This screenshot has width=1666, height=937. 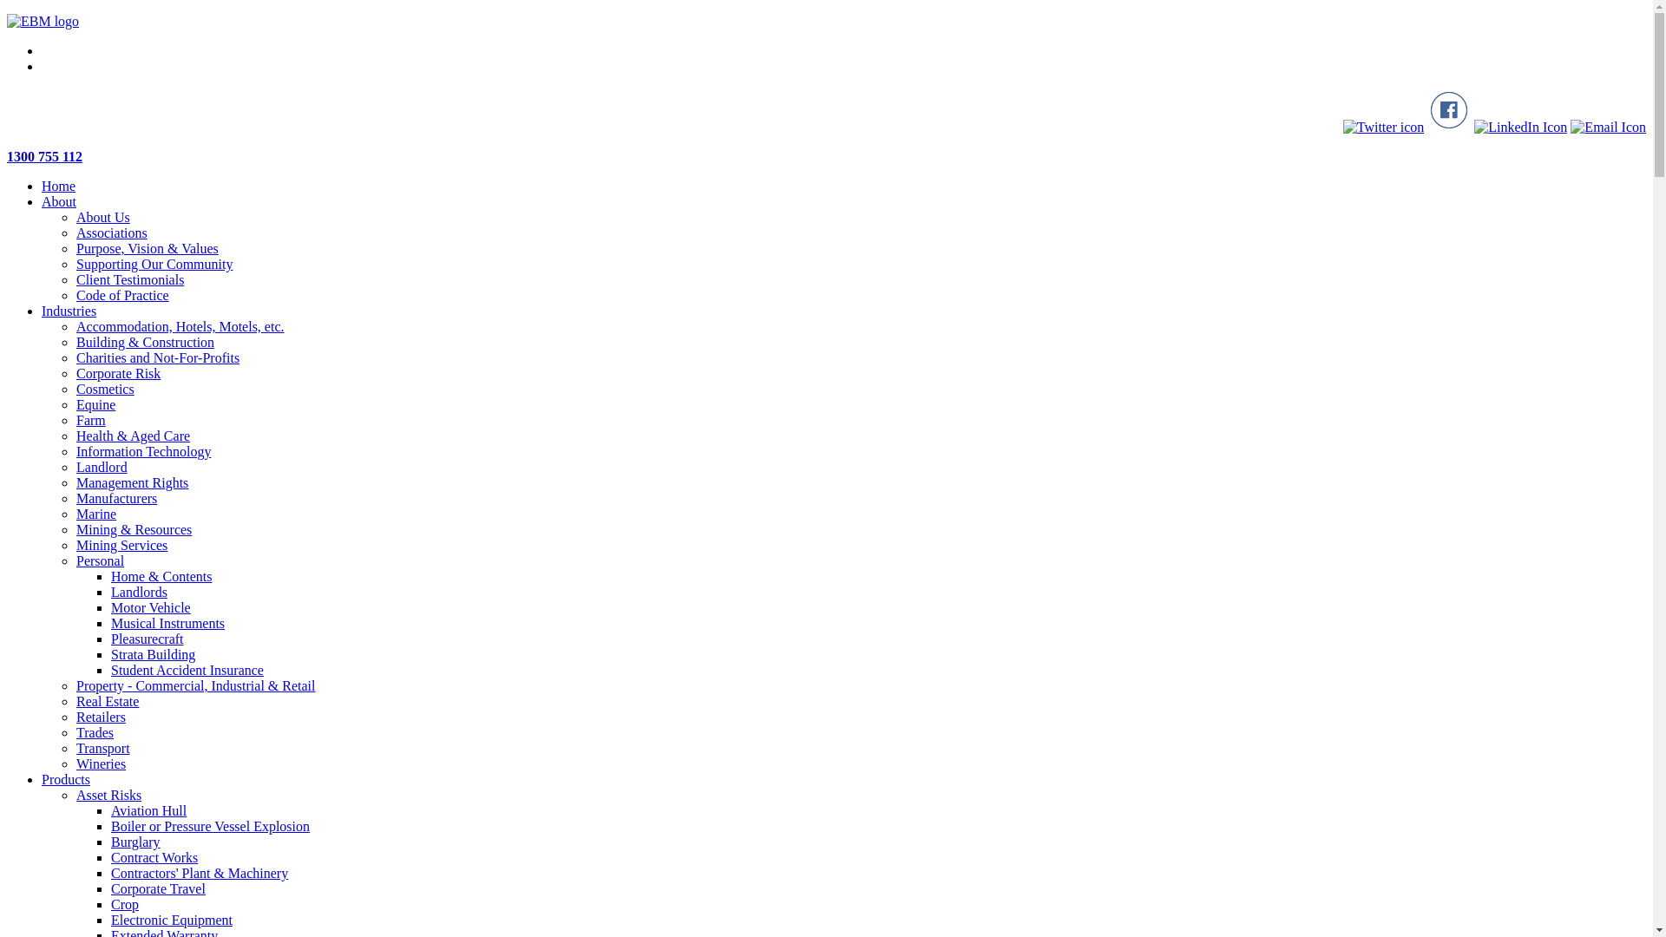 I want to click on Trades, so click(x=95, y=732).